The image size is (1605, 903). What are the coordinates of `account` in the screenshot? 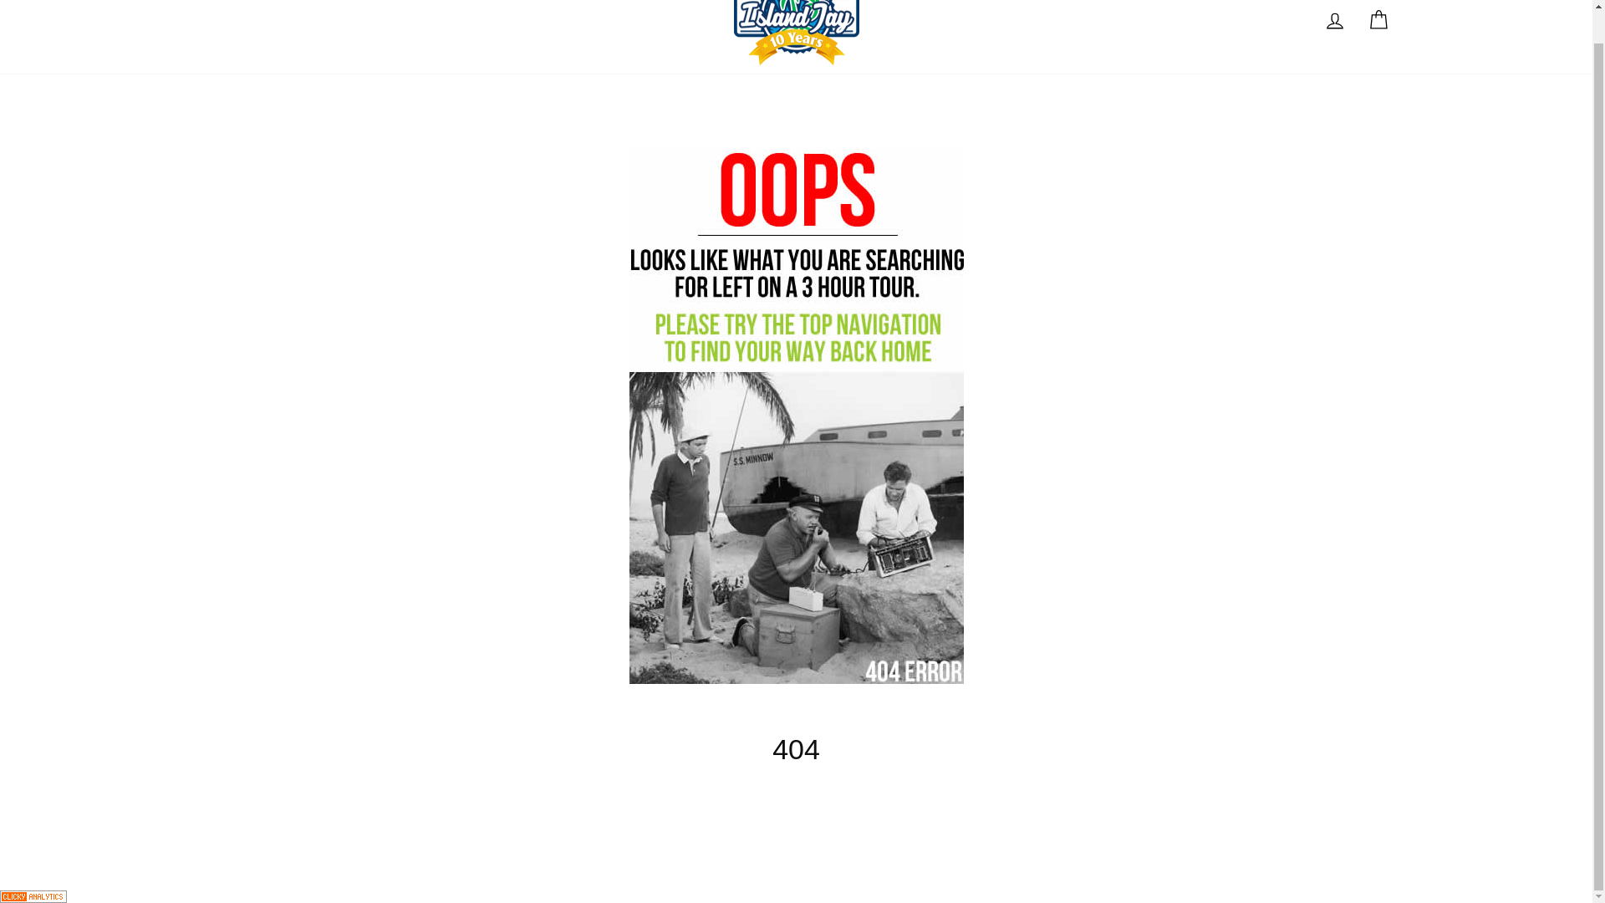 It's located at (1378, 20).